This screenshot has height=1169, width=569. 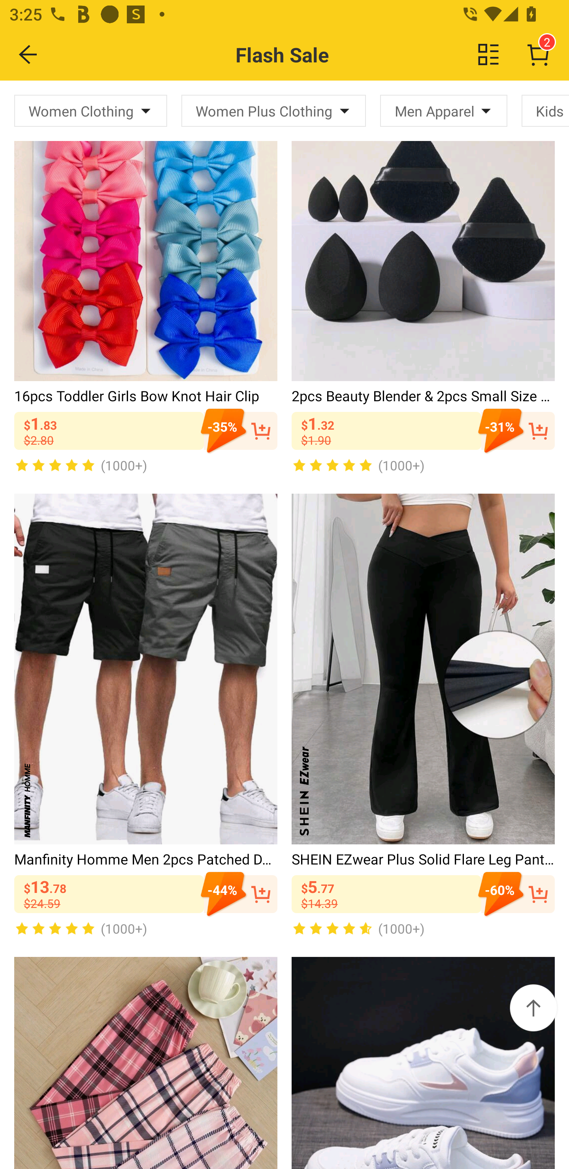 What do you see at coordinates (443, 110) in the screenshot?
I see `Men Apparel` at bounding box center [443, 110].